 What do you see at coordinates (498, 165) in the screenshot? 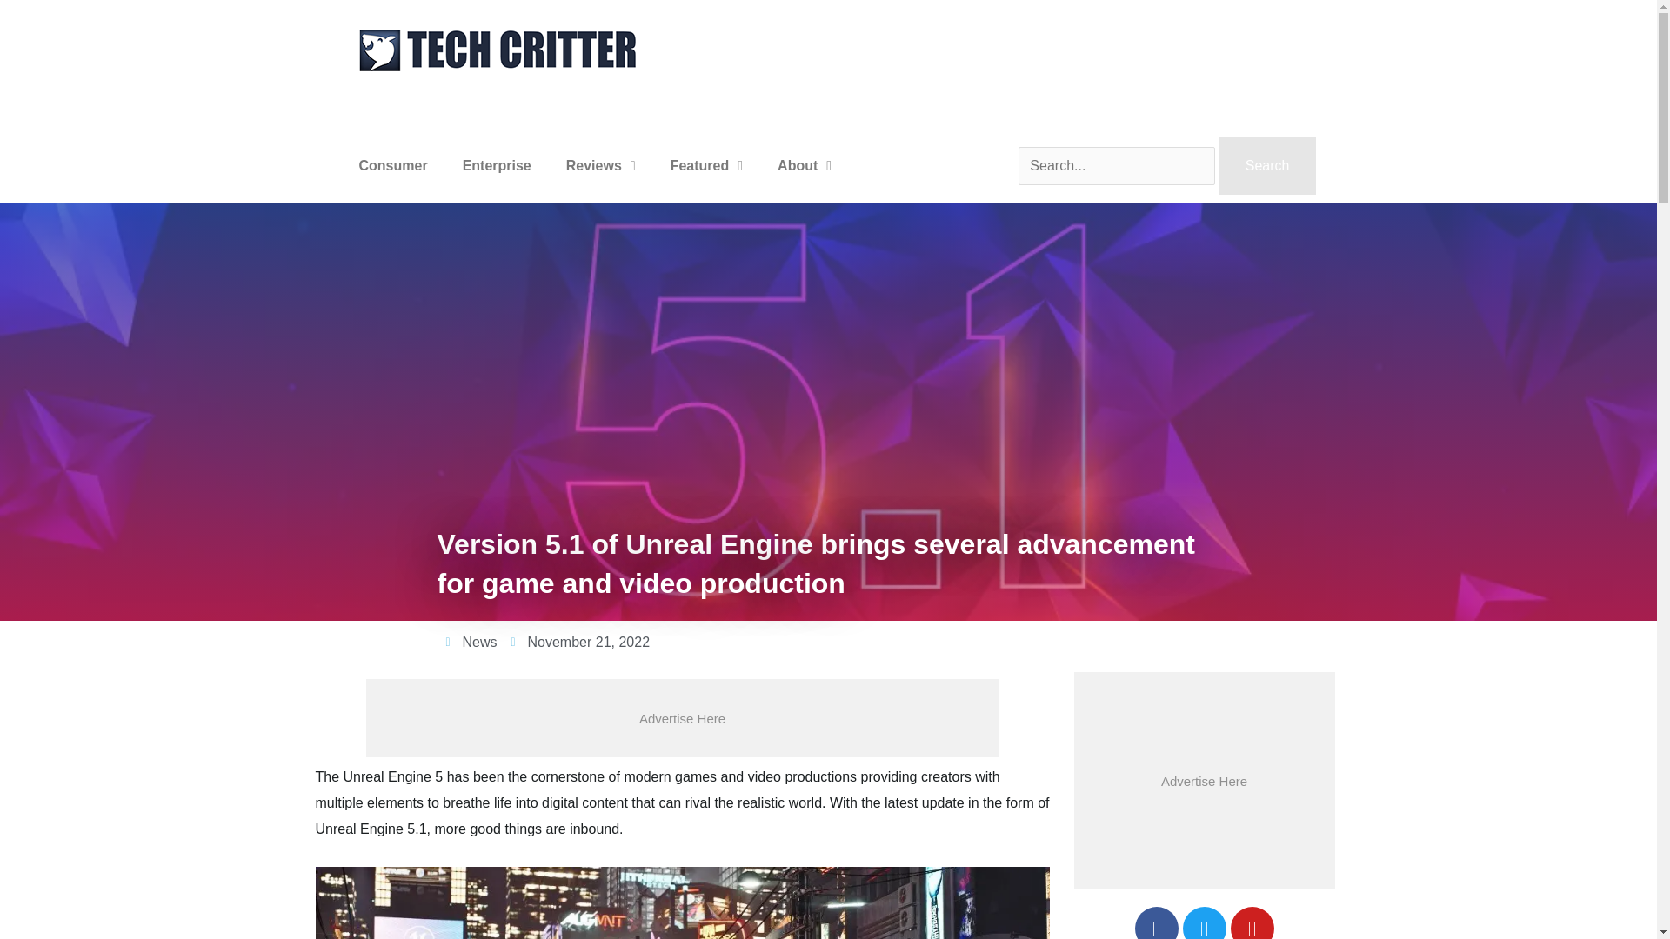
I see `Enterprise` at bounding box center [498, 165].